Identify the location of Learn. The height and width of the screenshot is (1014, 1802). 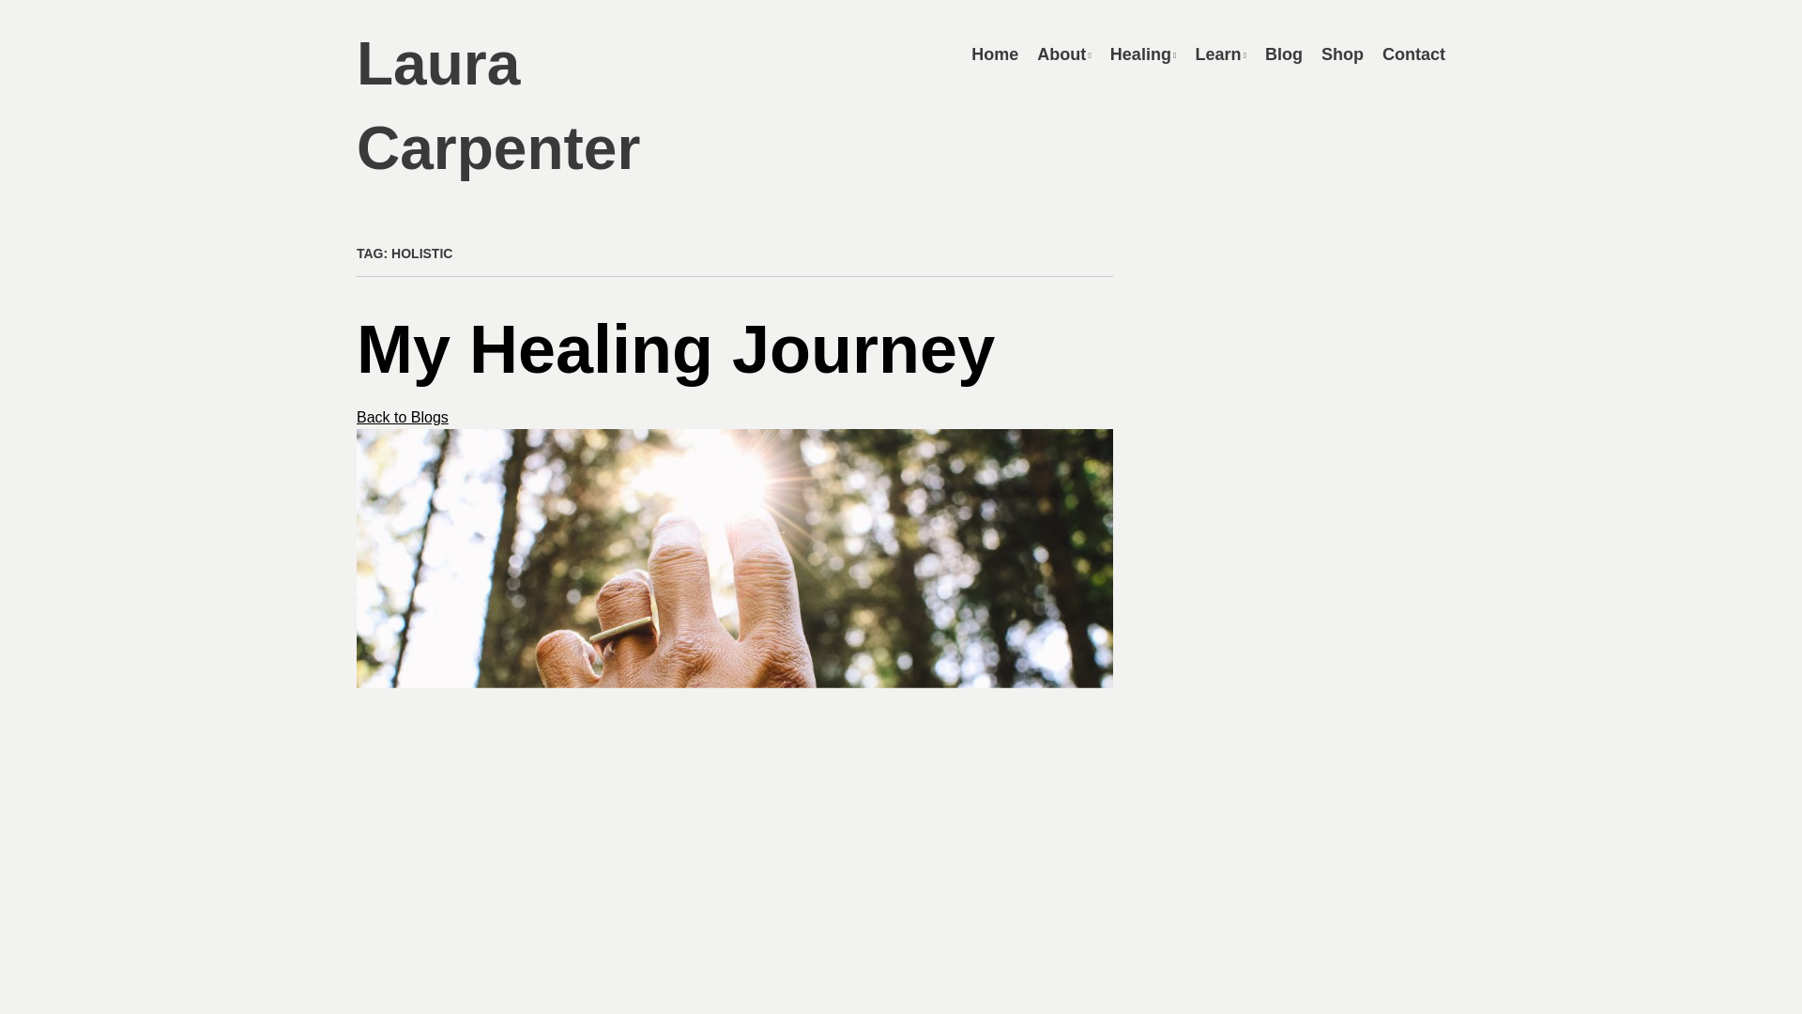
(1220, 54).